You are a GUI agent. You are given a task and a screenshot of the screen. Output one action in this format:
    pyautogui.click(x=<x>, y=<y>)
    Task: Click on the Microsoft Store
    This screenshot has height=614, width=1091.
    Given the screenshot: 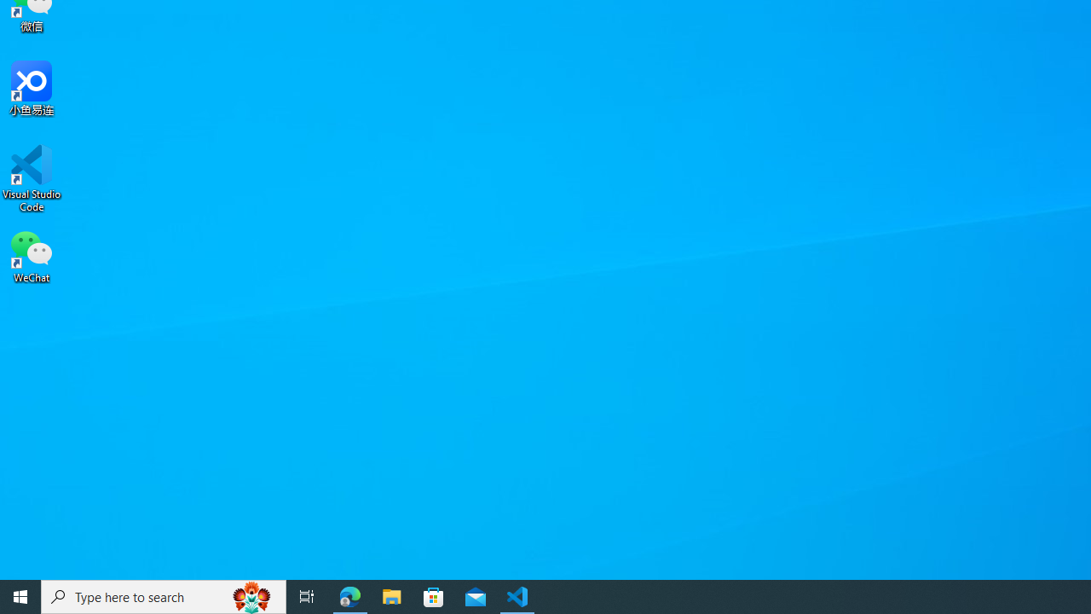 What is the action you would take?
    pyautogui.click(x=434, y=597)
    